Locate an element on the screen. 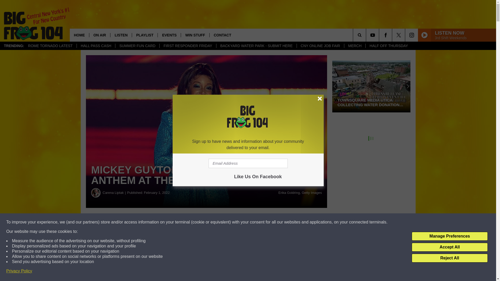  HOME is located at coordinates (79, 35).